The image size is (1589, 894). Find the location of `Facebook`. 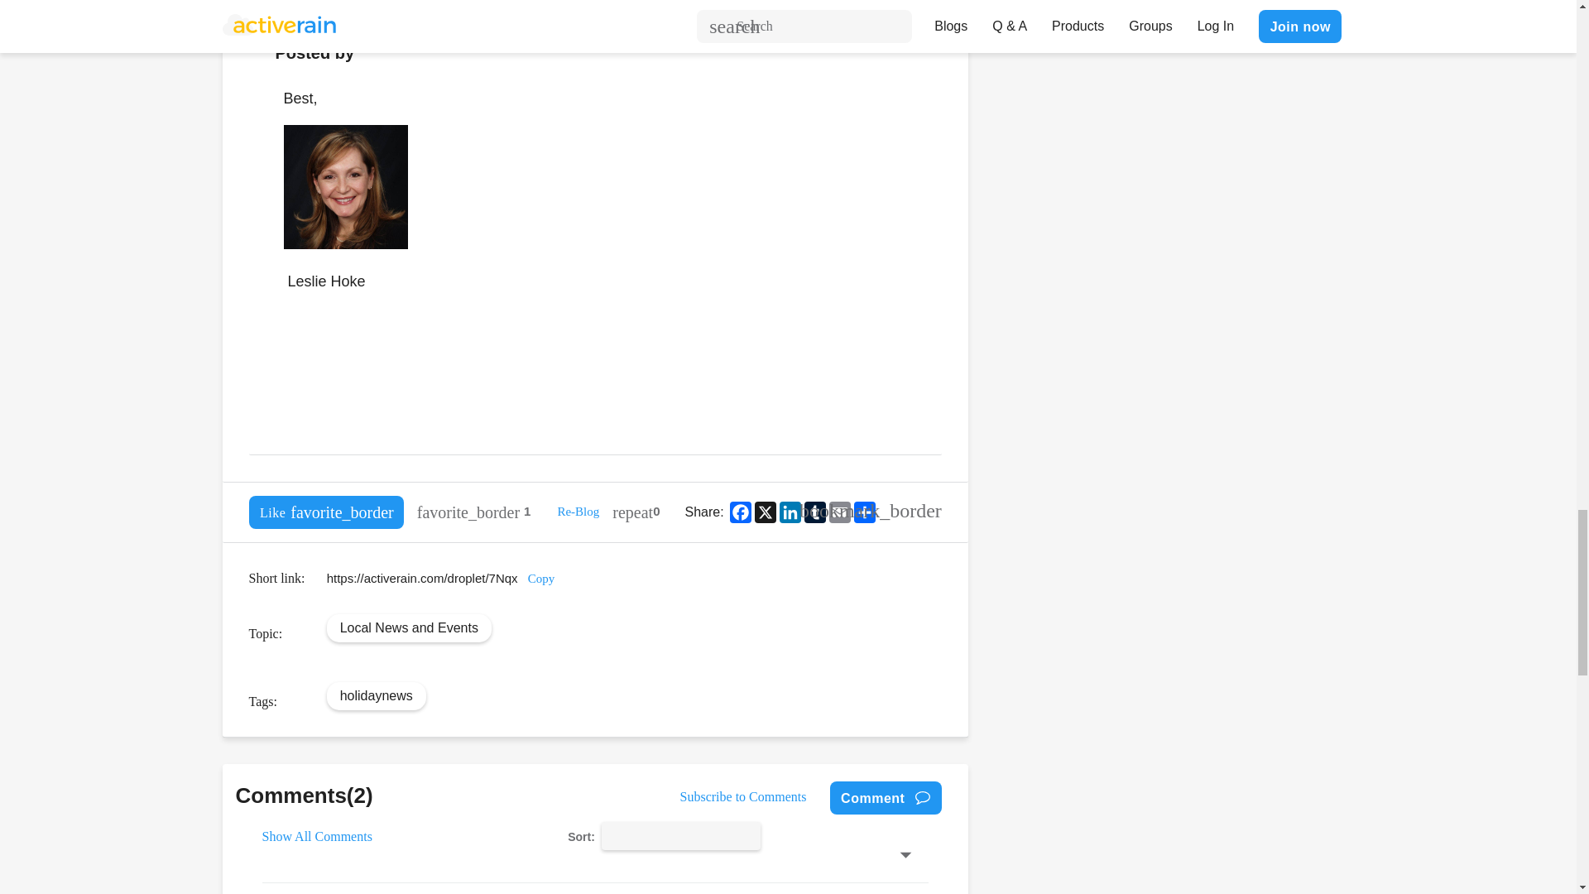

Facebook is located at coordinates (740, 512).